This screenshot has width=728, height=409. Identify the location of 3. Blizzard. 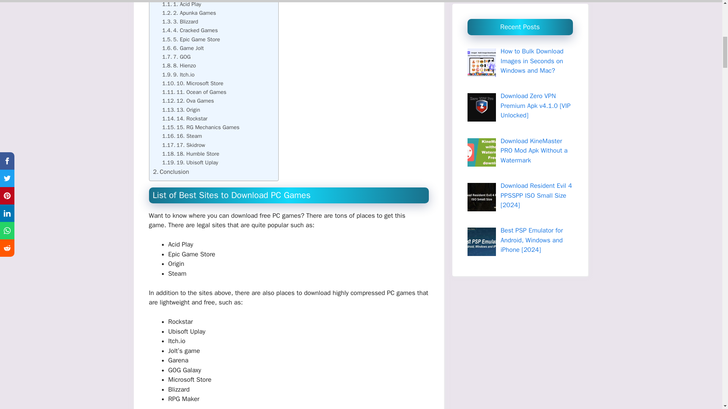
(180, 22).